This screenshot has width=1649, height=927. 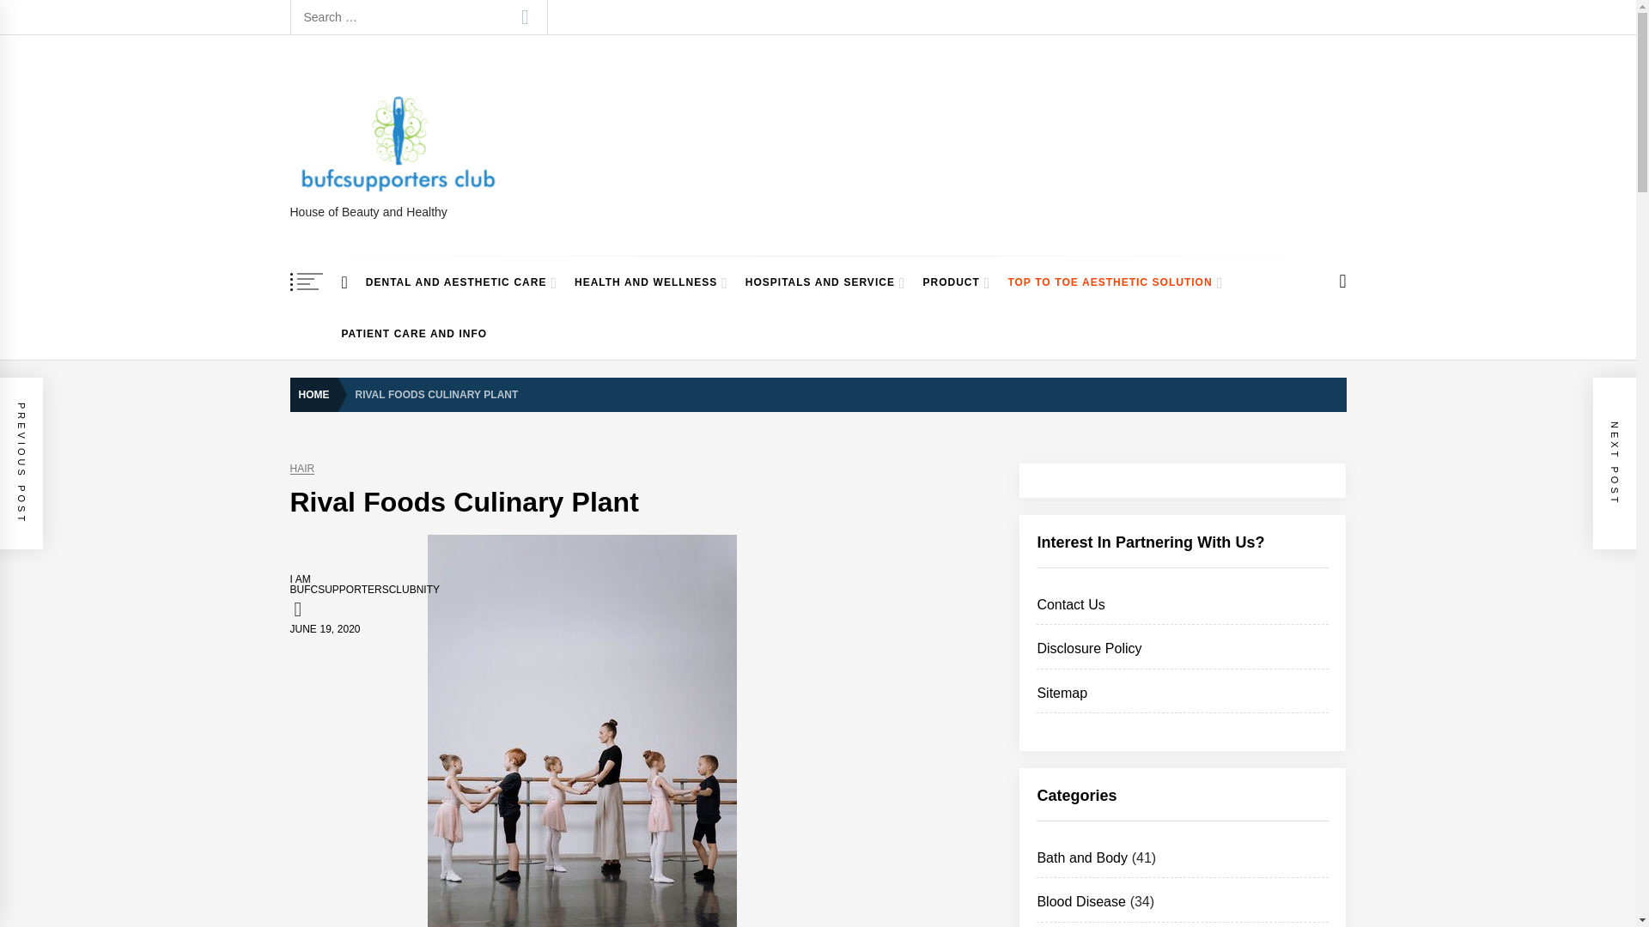 I want to click on Search, so click(x=524, y=17).